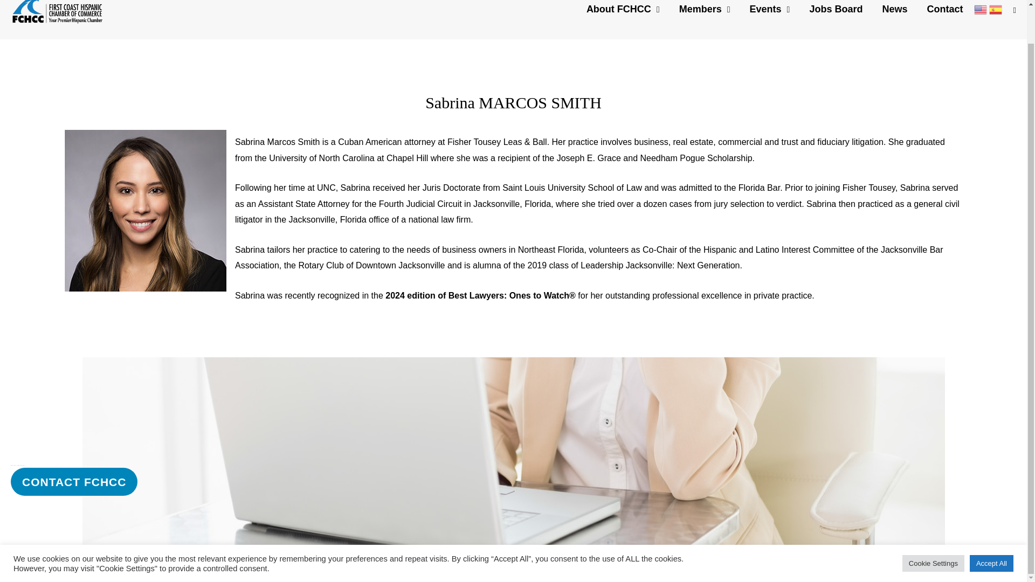 The height and width of the screenshot is (582, 1035). I want to click on About FCHCC, so click(623, 19).